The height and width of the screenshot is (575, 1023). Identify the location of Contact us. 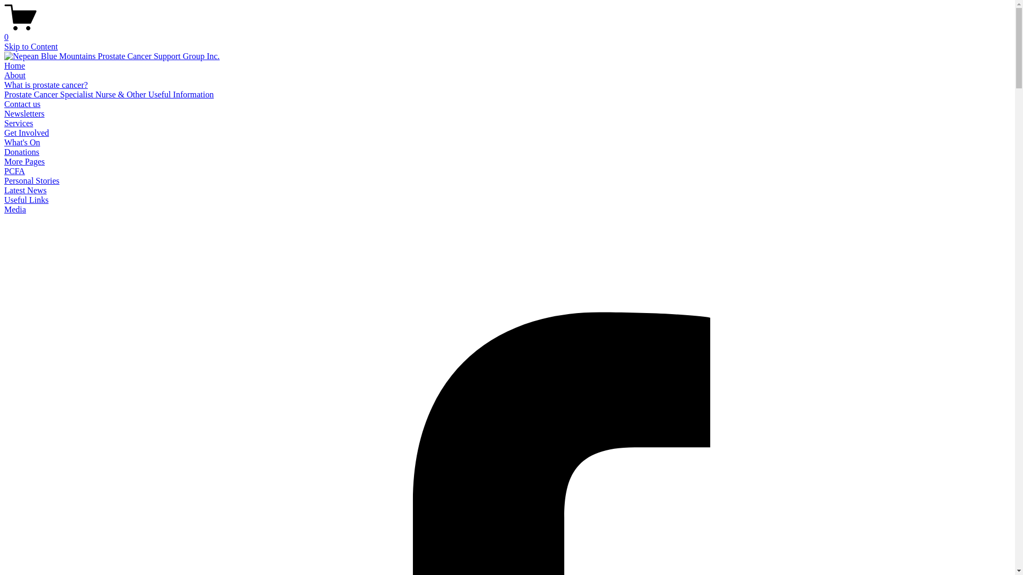
(22, 104).